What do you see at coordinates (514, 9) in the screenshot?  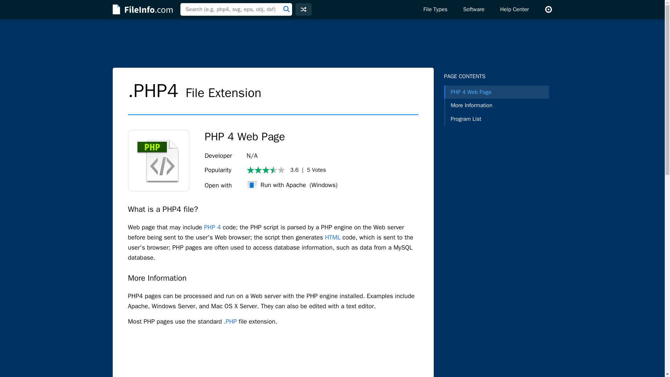 I see `Help Center` at bounding box center [514, 9].